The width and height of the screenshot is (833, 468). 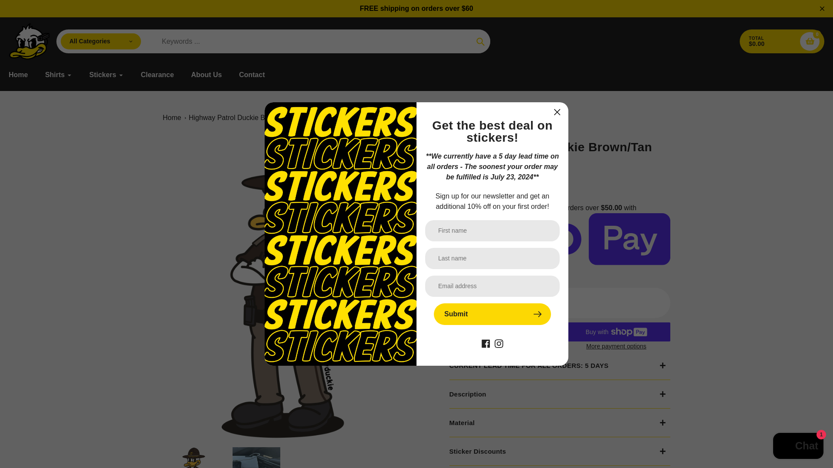 I want to click on All Categories, so click(x=101, y=41).